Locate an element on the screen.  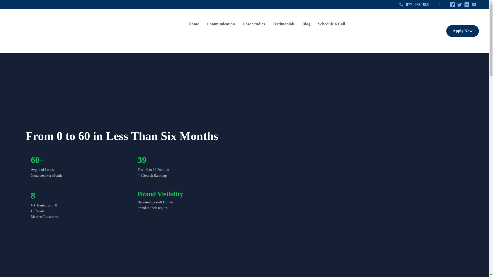
Testimonials is located at coordinates (283, 24).